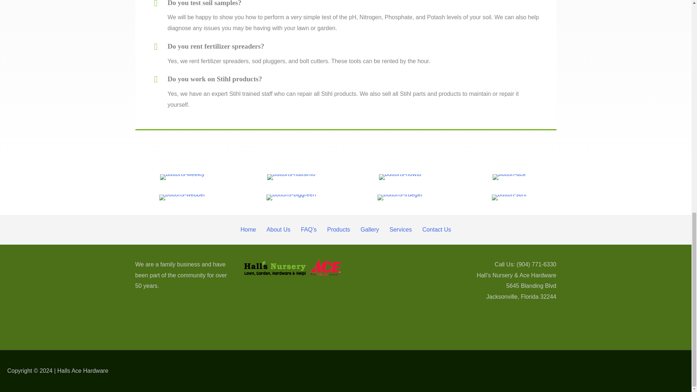 Image resolution: width=697 pixels, height=392 pixels. I want to click on button-stihl, so click(509, 197).